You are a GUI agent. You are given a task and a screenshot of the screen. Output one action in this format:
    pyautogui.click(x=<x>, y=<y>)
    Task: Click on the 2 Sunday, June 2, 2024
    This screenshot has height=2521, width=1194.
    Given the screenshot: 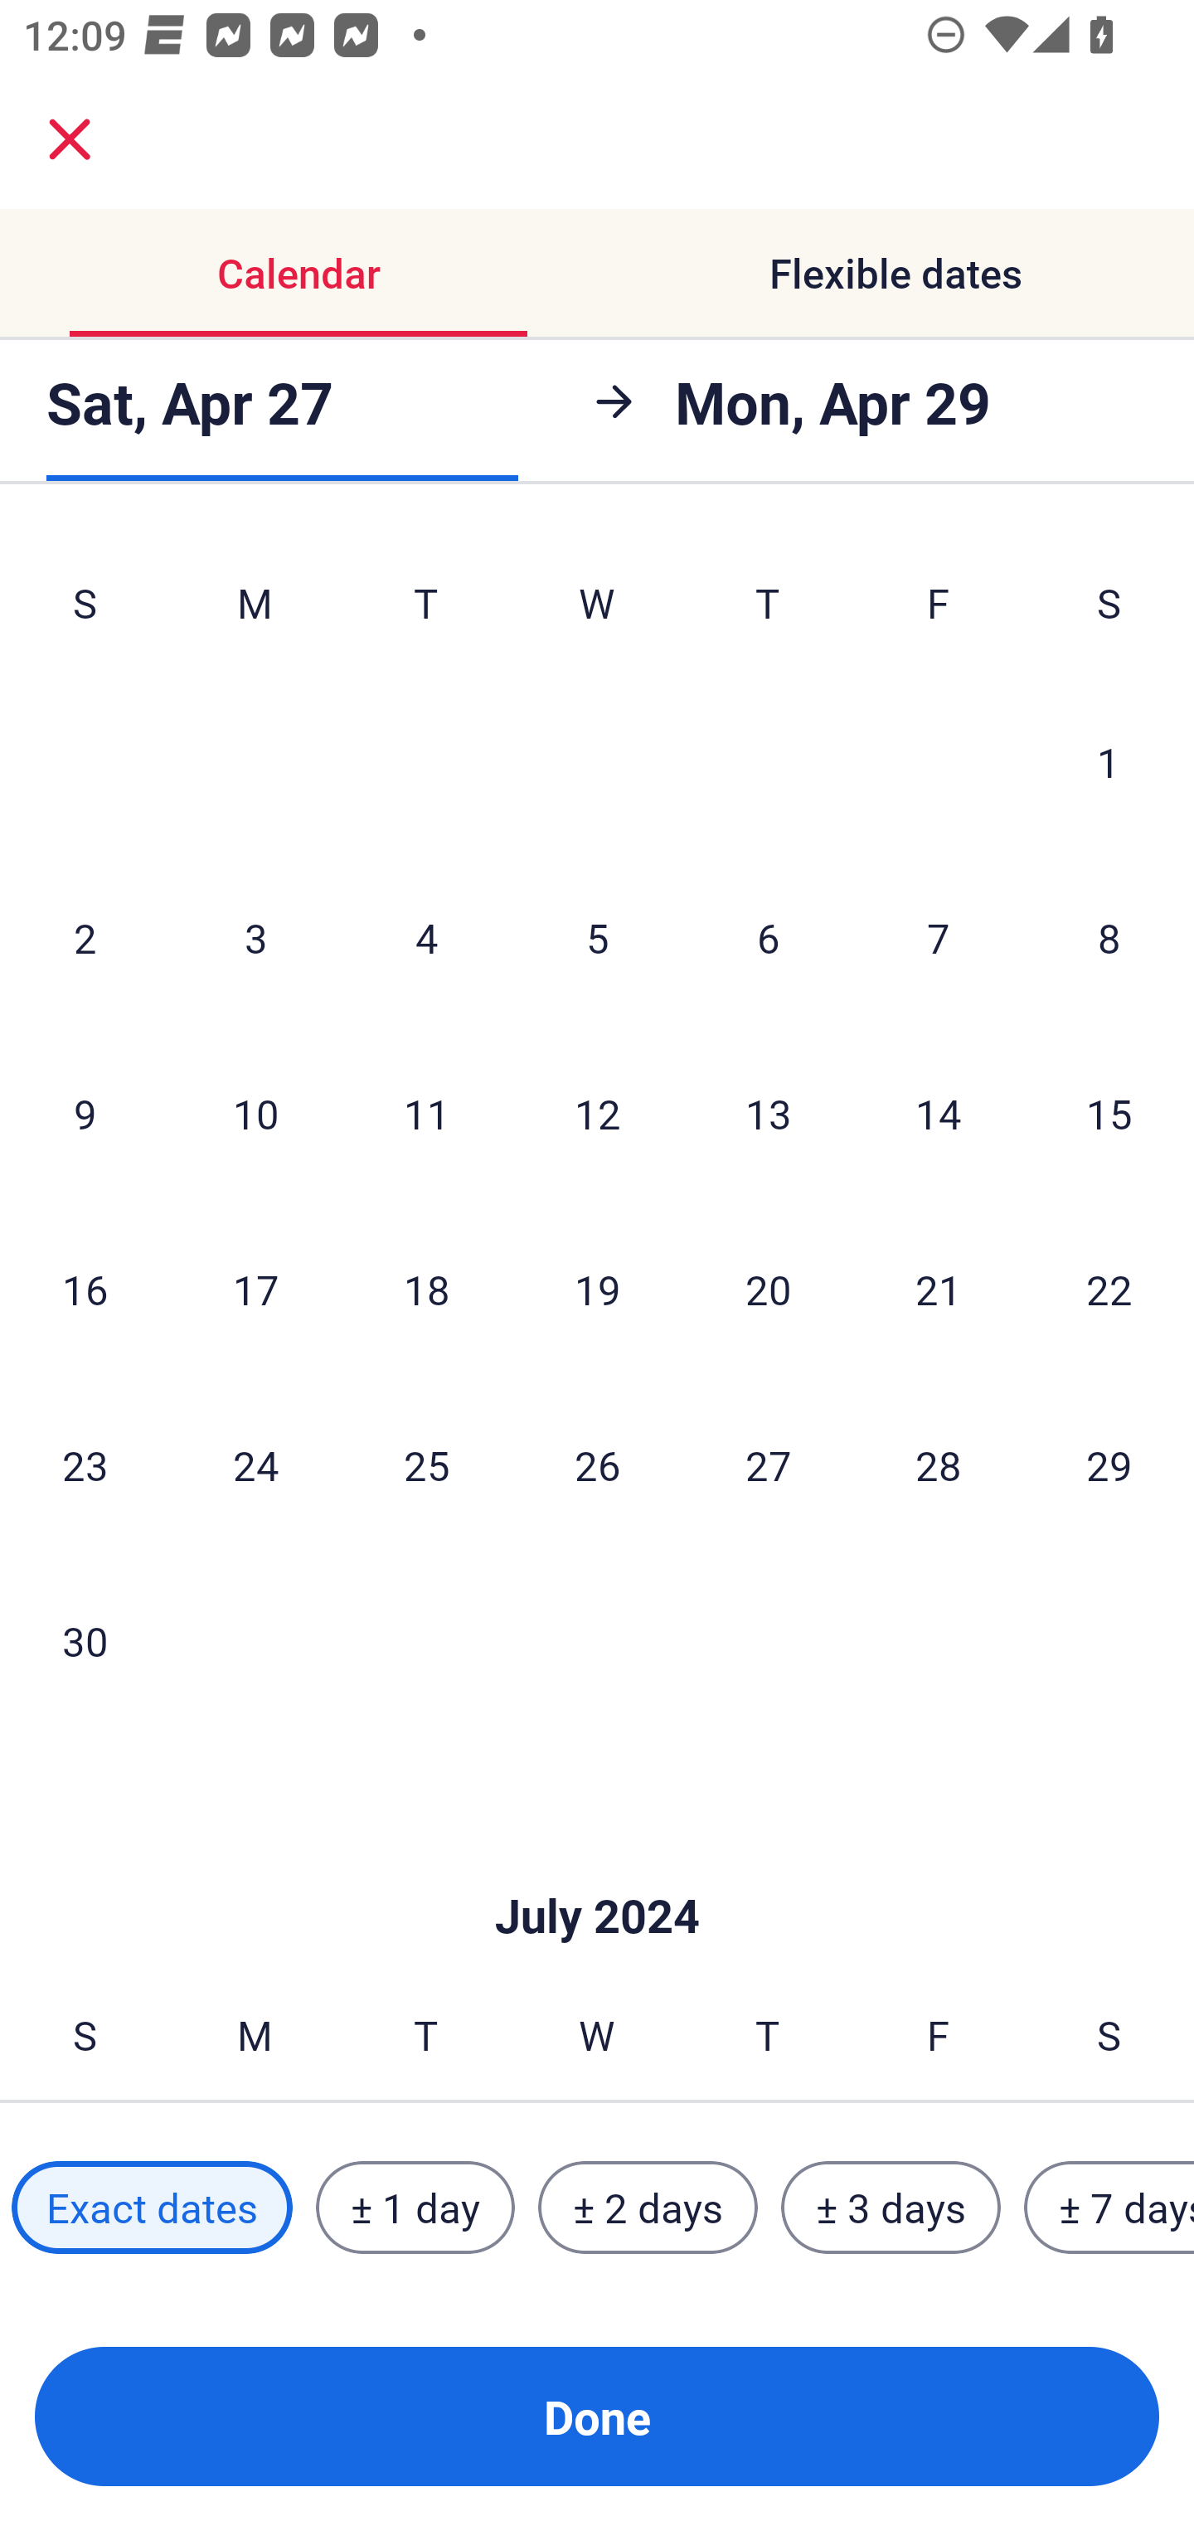 What is the action you would take?
    pyautogui.click(x=85, y=937)
    